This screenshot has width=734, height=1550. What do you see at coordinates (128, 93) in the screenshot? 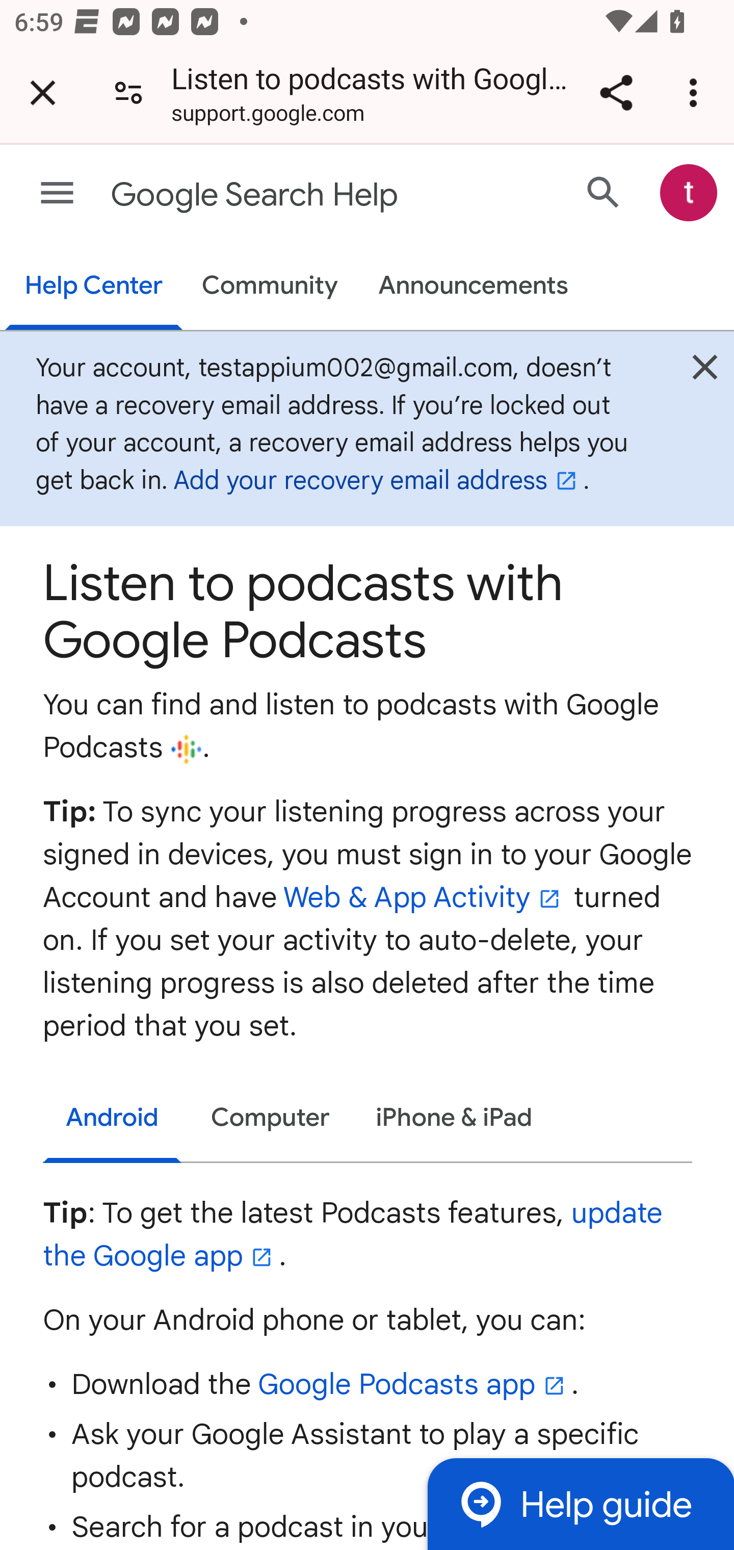
I see `Connection is secure` at bounding box center [128, 93].